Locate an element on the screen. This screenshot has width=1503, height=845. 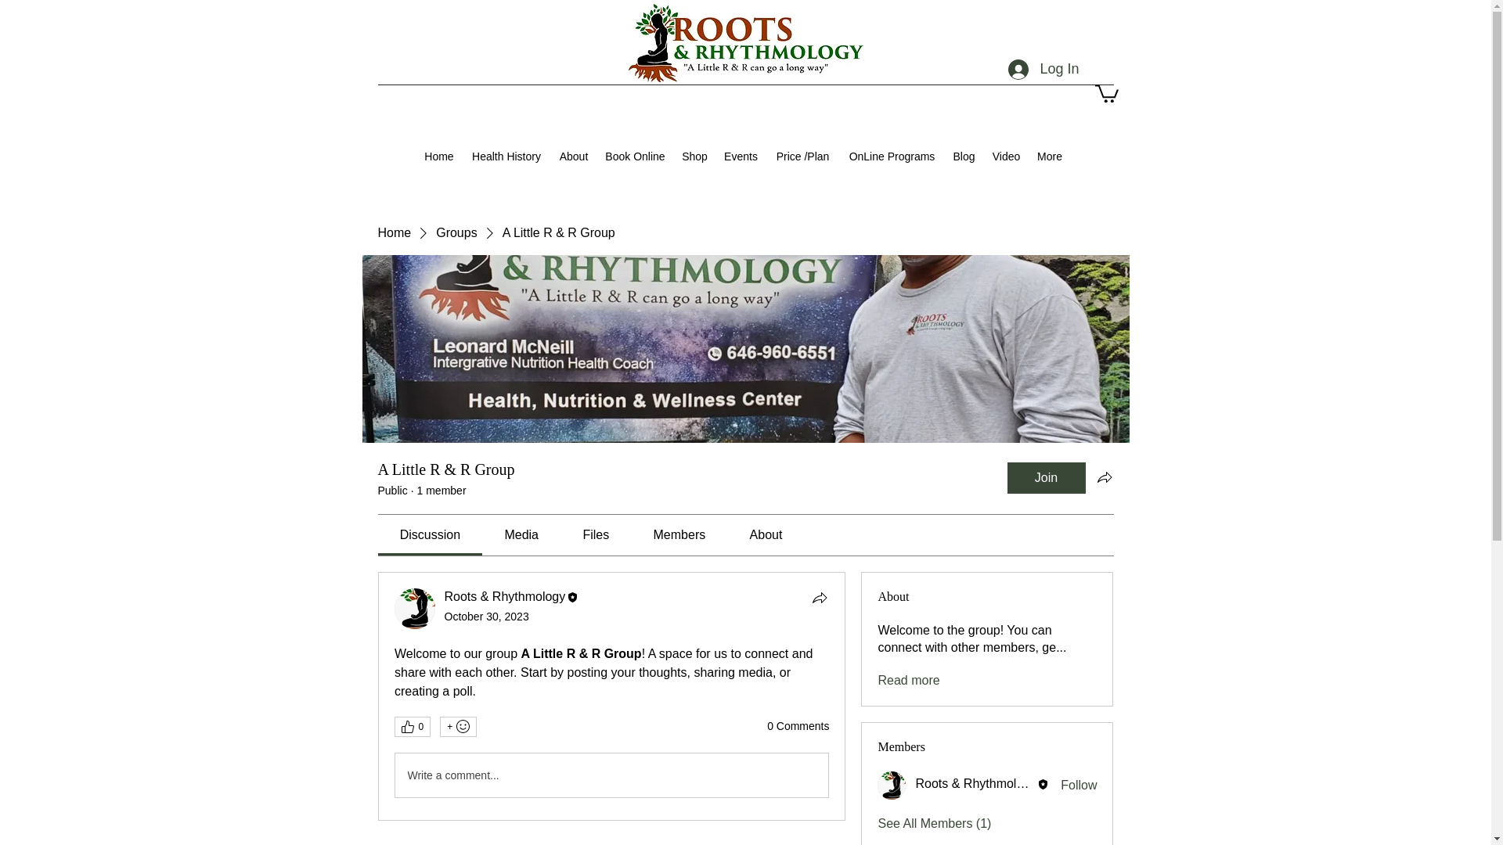
OnLine Programs is located at coordinates (891, 156).